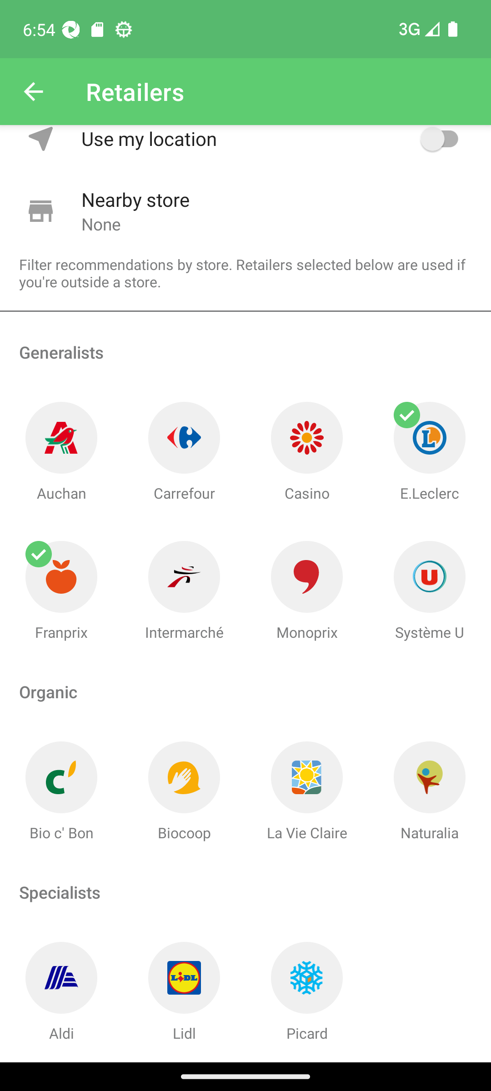 Image resolution: width=491 pixels, height=1091 pixels. Describe the element at coordinates (430, 792) in the screenshot. I see `Naturalia` at that location.